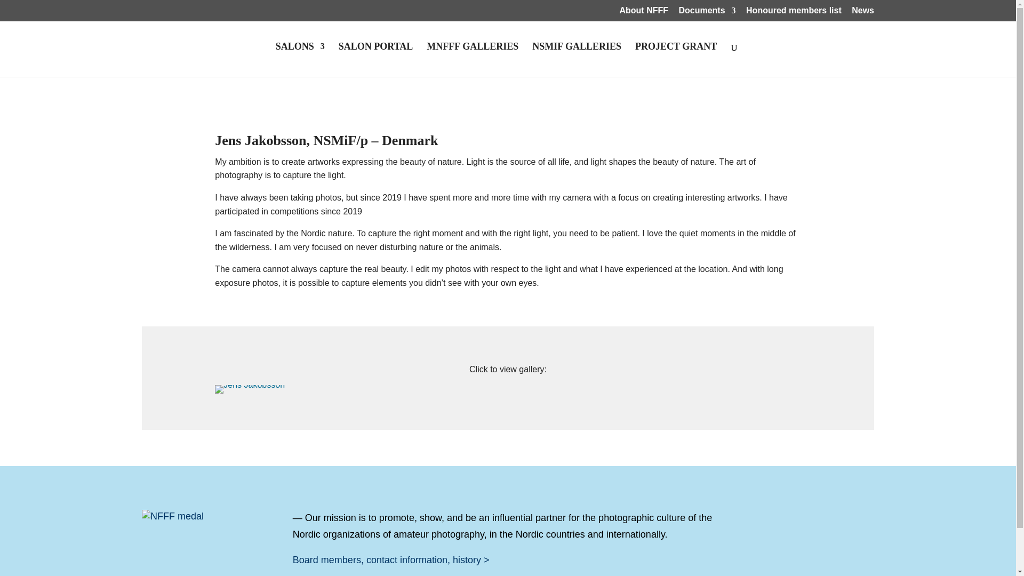 This screenshot has width=1024, height=576. What do you see at coordinates (300, 59) in the screenshot?
I see `SALONS` at bounding box center [300, 59].